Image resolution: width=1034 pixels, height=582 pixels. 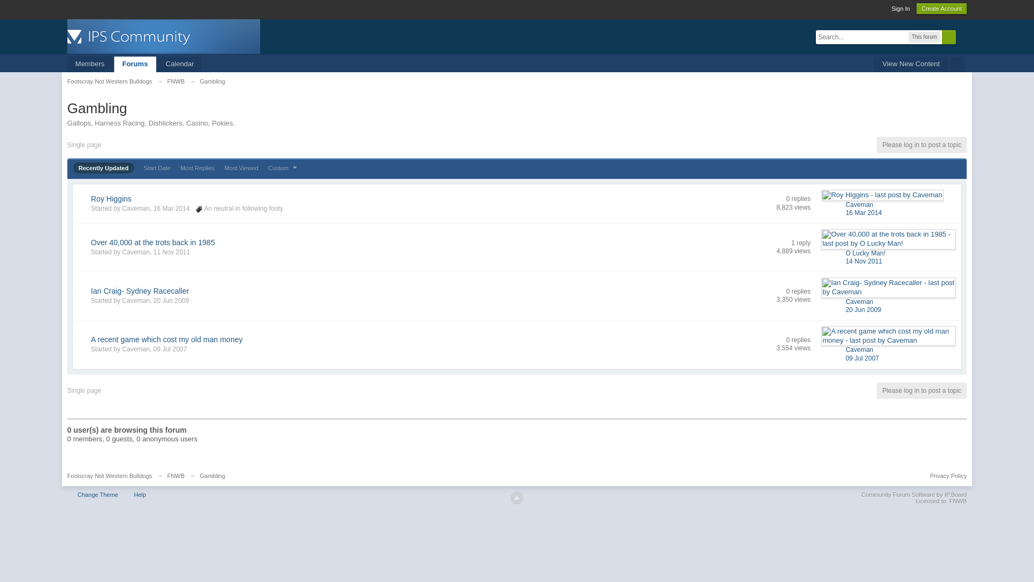 What do you see at coordinates (111, 199) in the screenshot?
I see `Roy Higgins` at bounding box center [111, 199].